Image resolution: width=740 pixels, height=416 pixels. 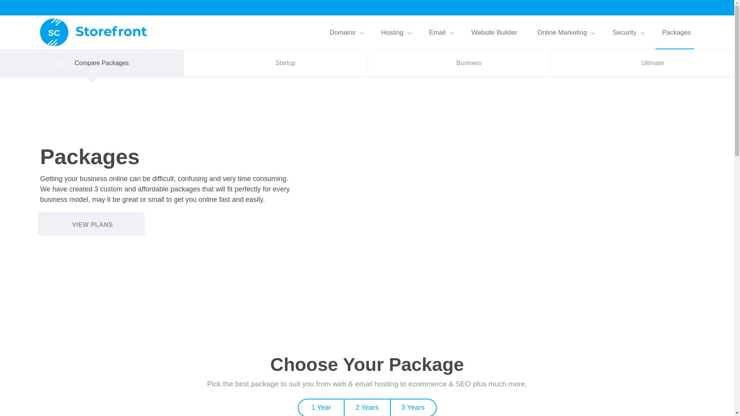 I want to click on Compare Packages, so click(x=92, y=63).